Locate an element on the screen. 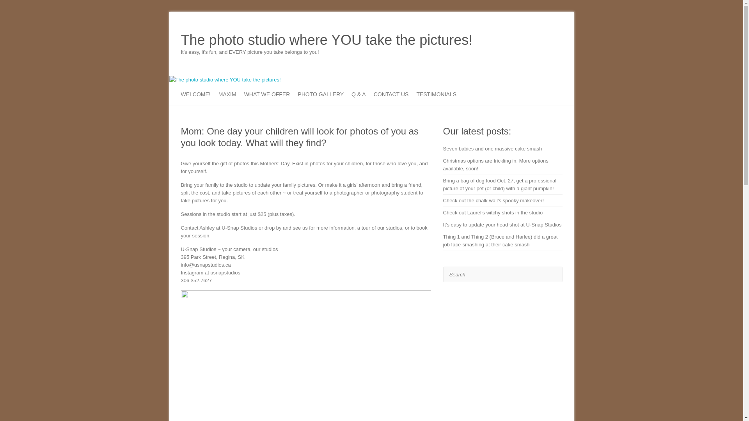 The image size is (749, 421). PHOTO GALLERY is located at coordinates (321, 95).